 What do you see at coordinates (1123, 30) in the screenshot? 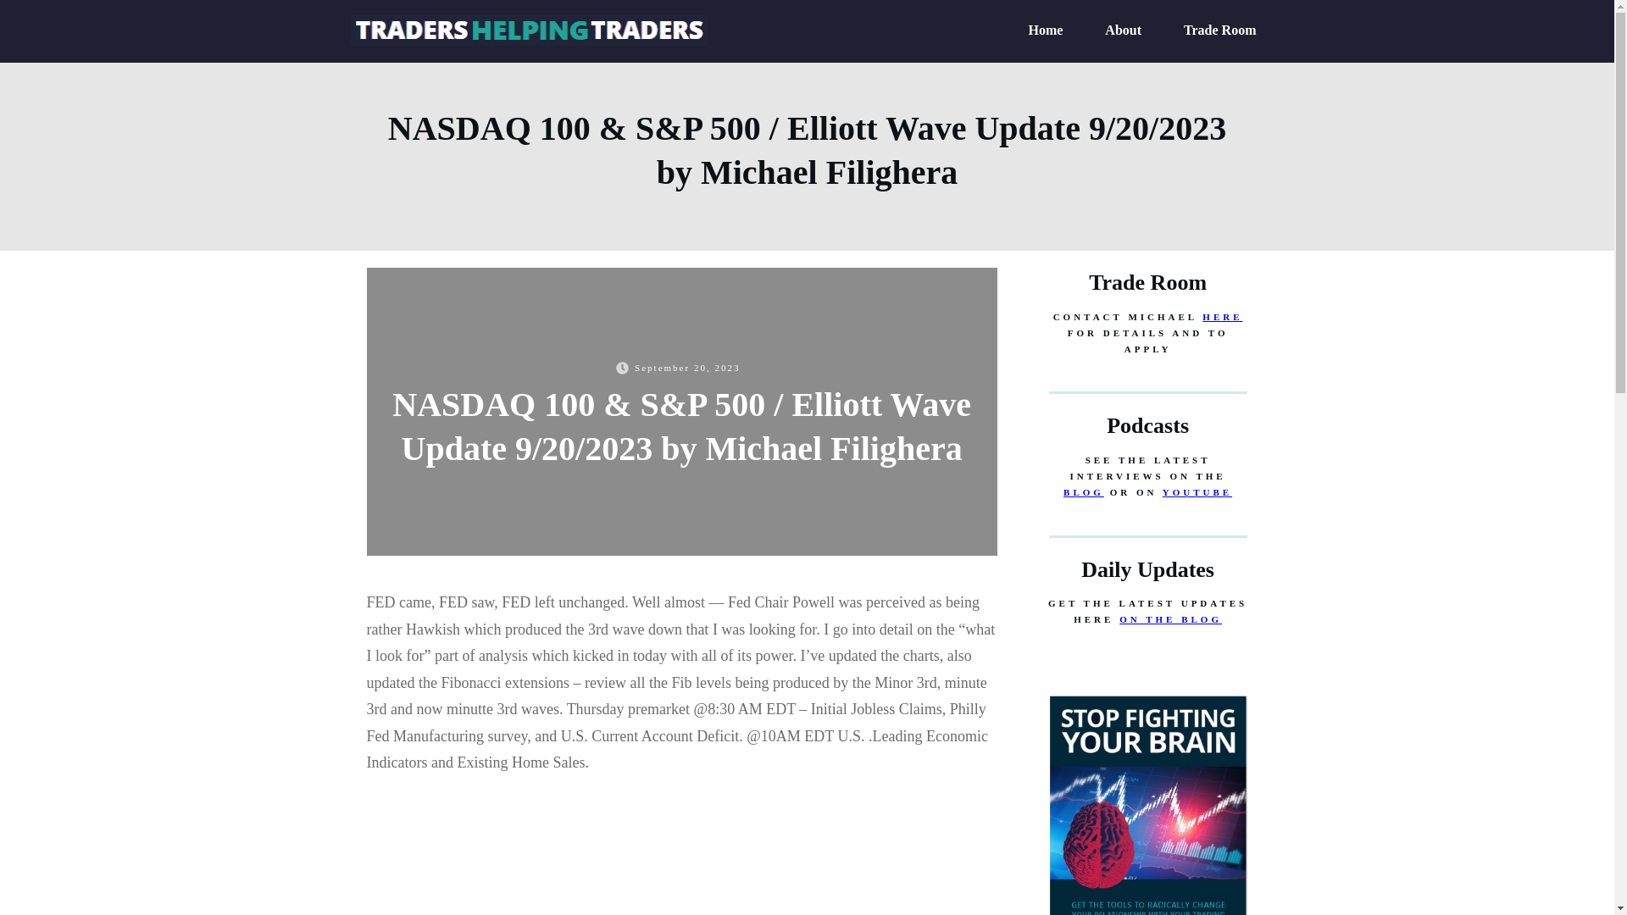
I see `About` at bounding box center [1123, 30].